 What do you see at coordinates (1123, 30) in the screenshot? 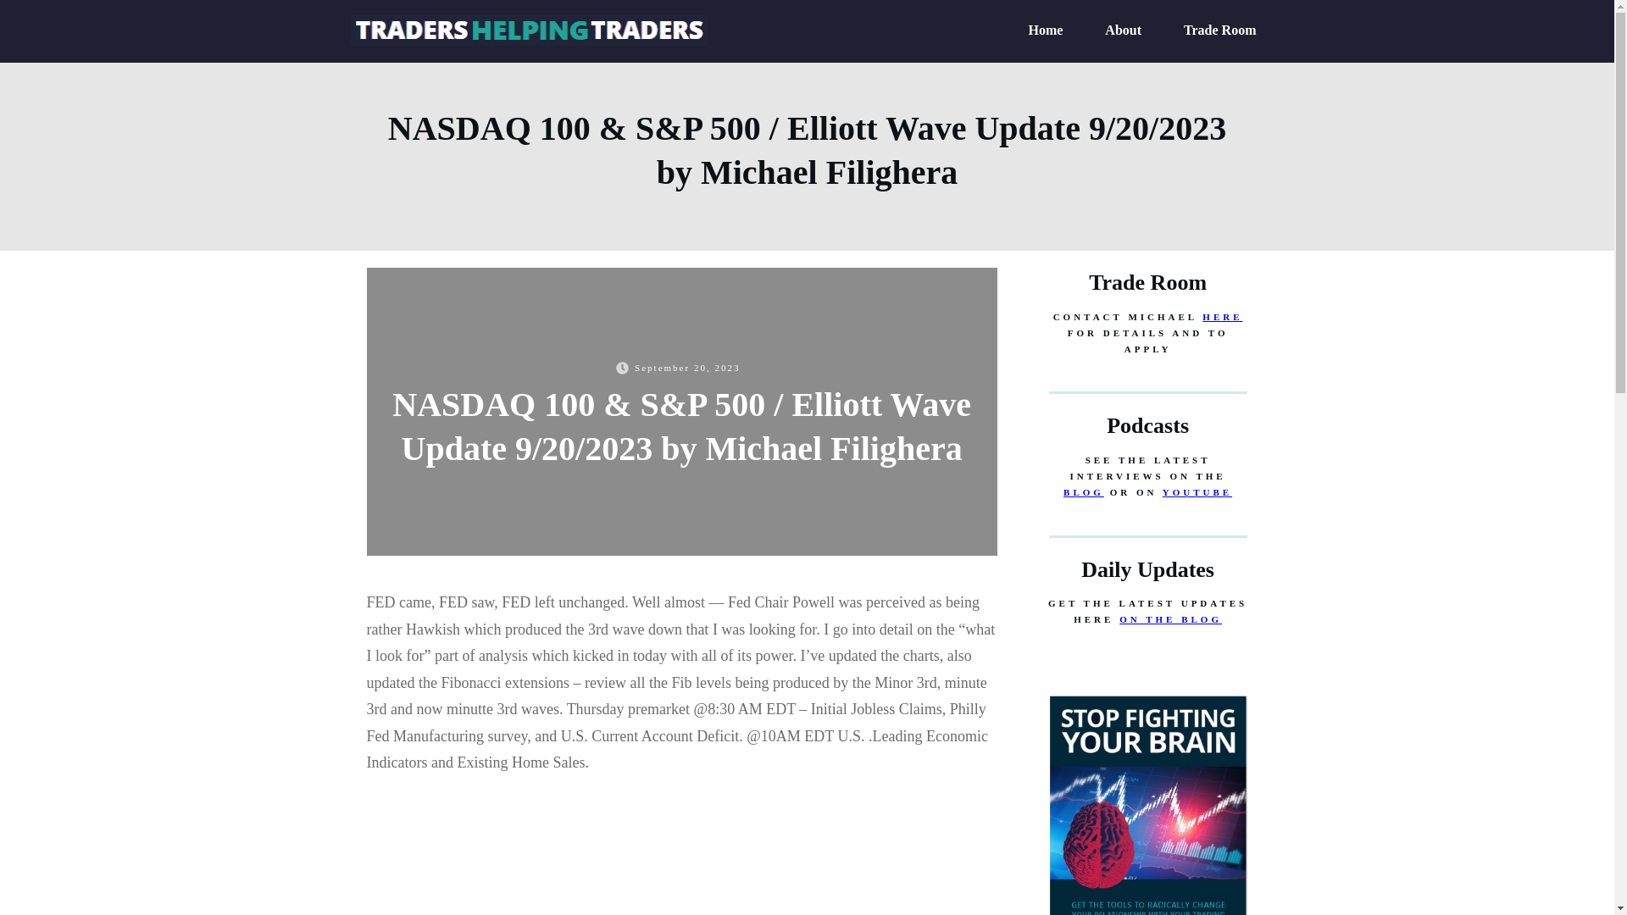
I see `About` at bounding box center [1123, 30].